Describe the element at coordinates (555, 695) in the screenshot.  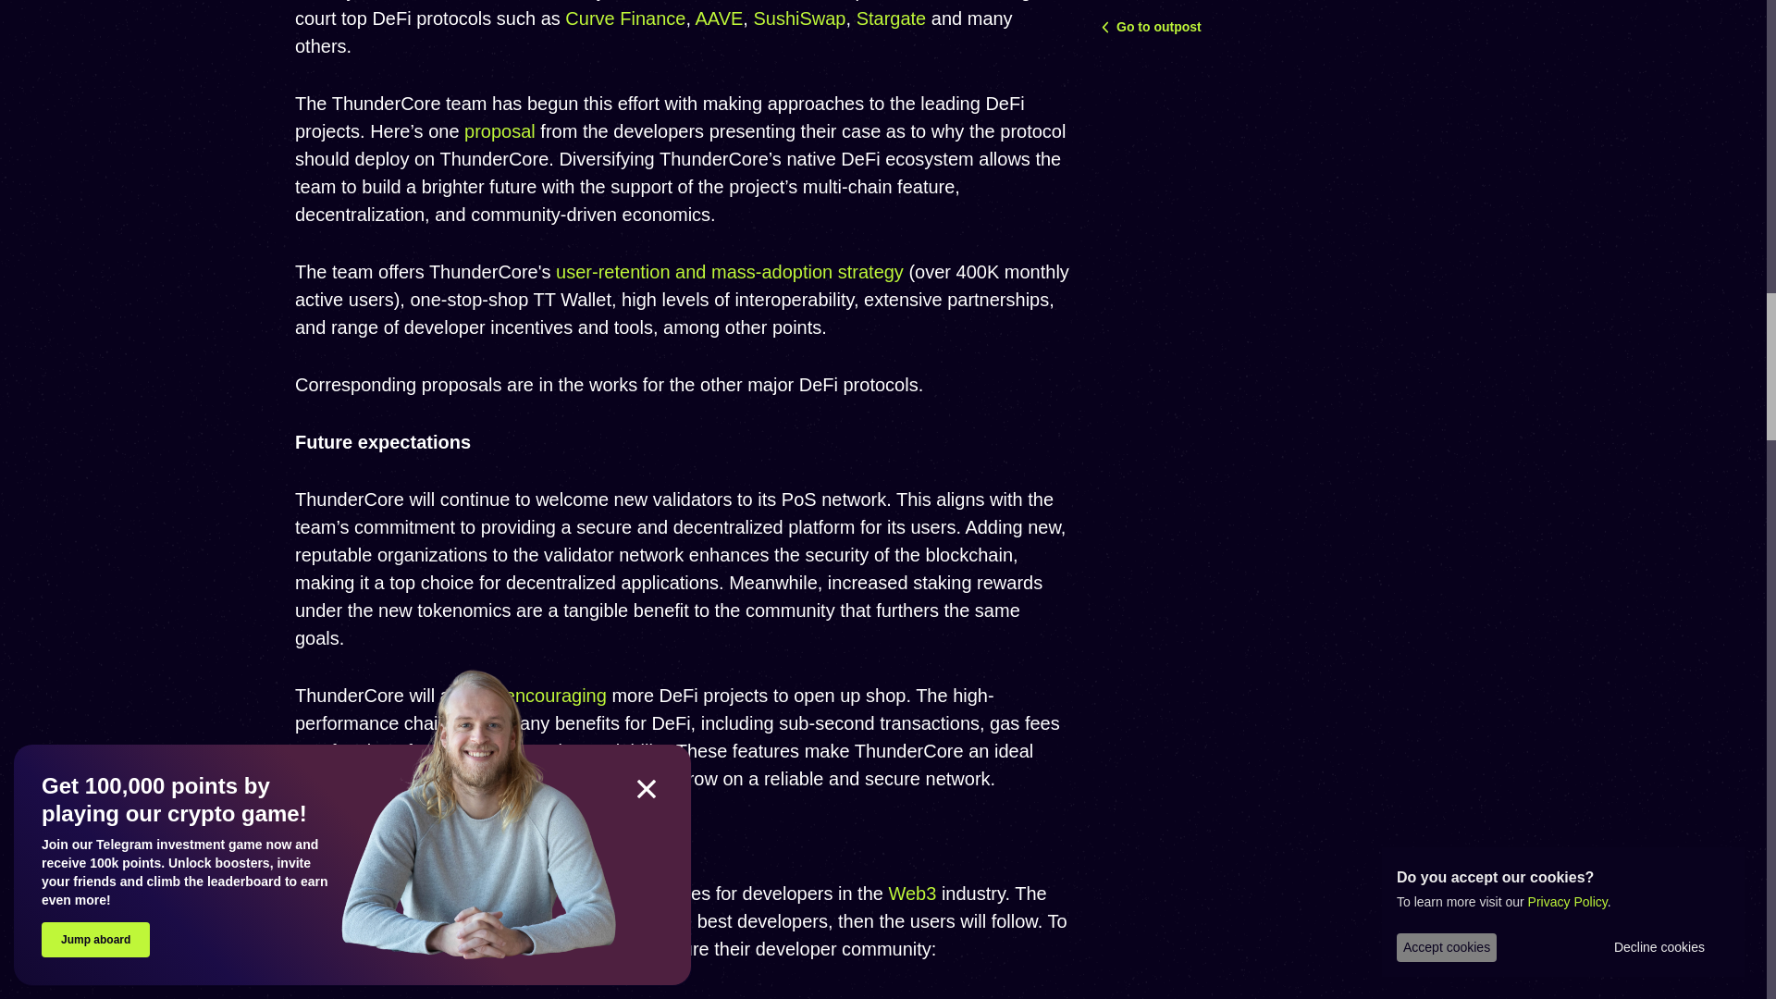
I see `encouraging` at that location.